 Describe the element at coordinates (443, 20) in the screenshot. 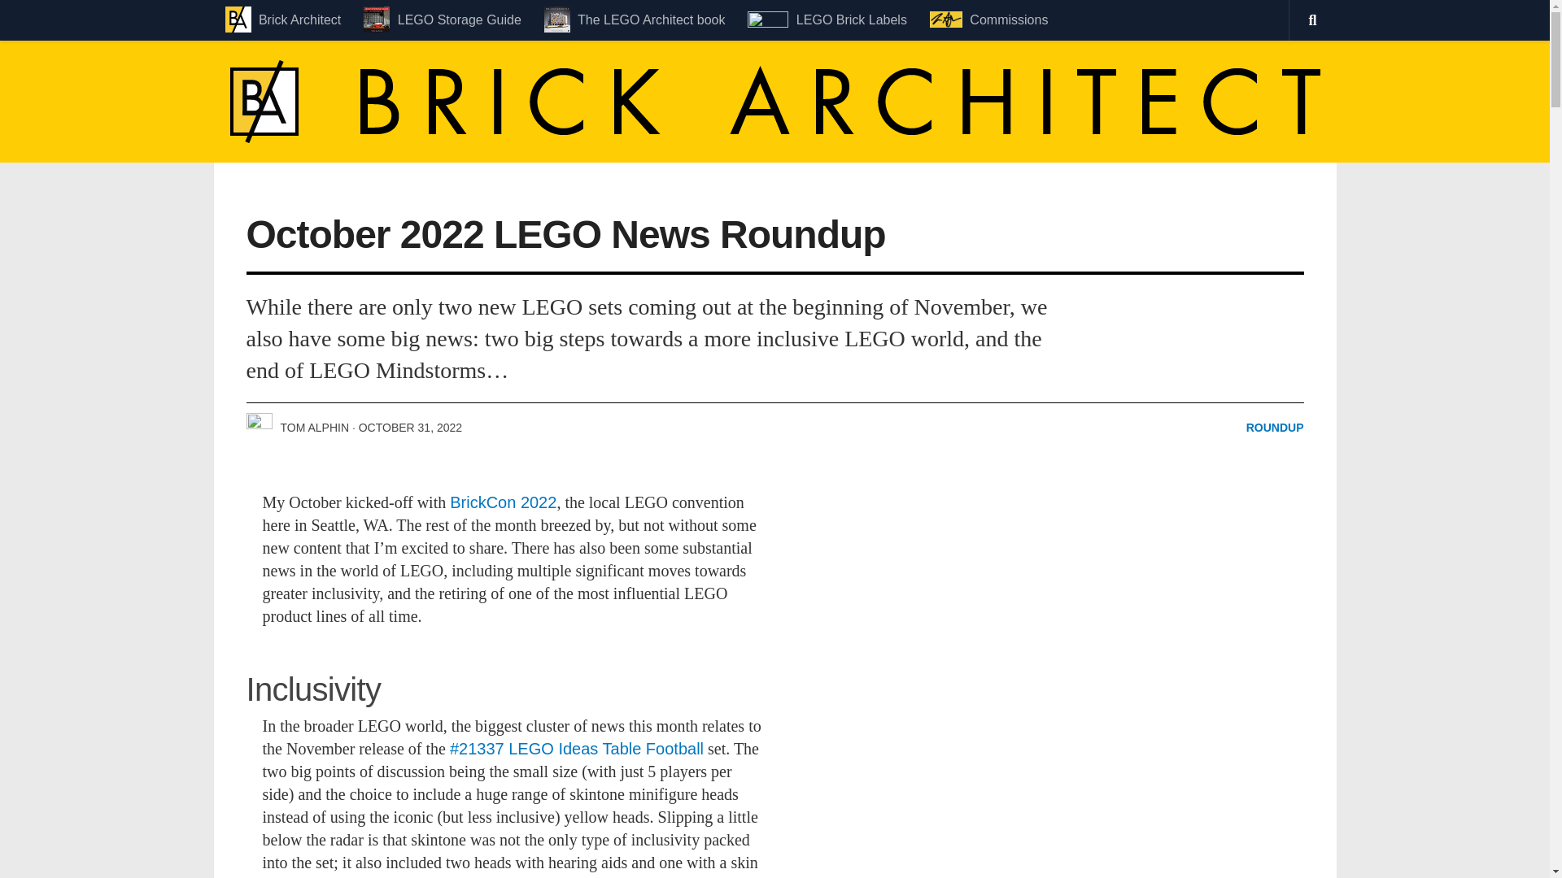

I see `LEGO Storage Guide` at that location.